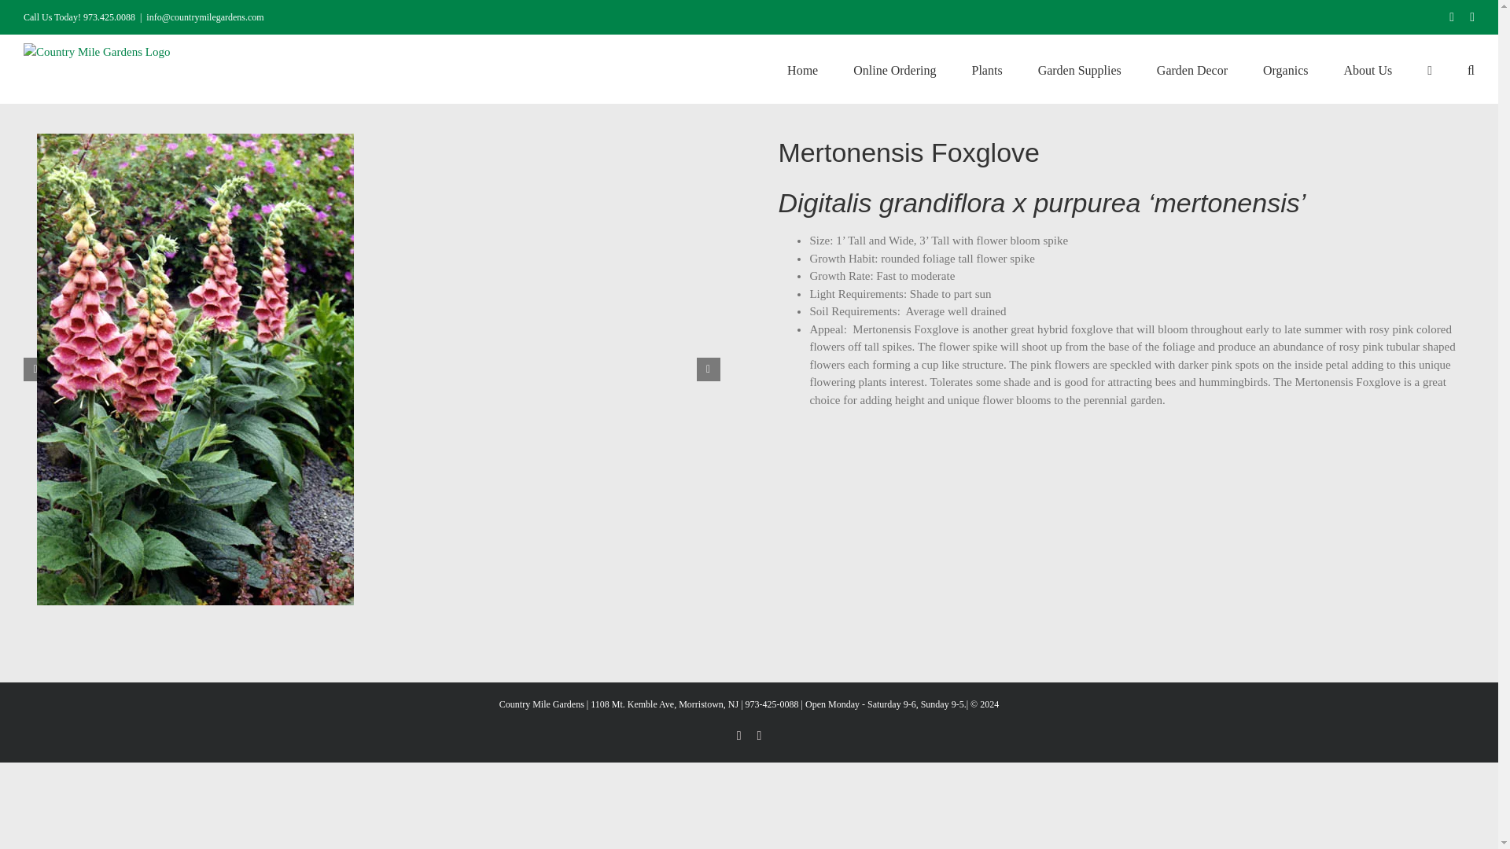 The image size is (1510, 849). I want to click on Garden Supplies, so click(1080, 69).